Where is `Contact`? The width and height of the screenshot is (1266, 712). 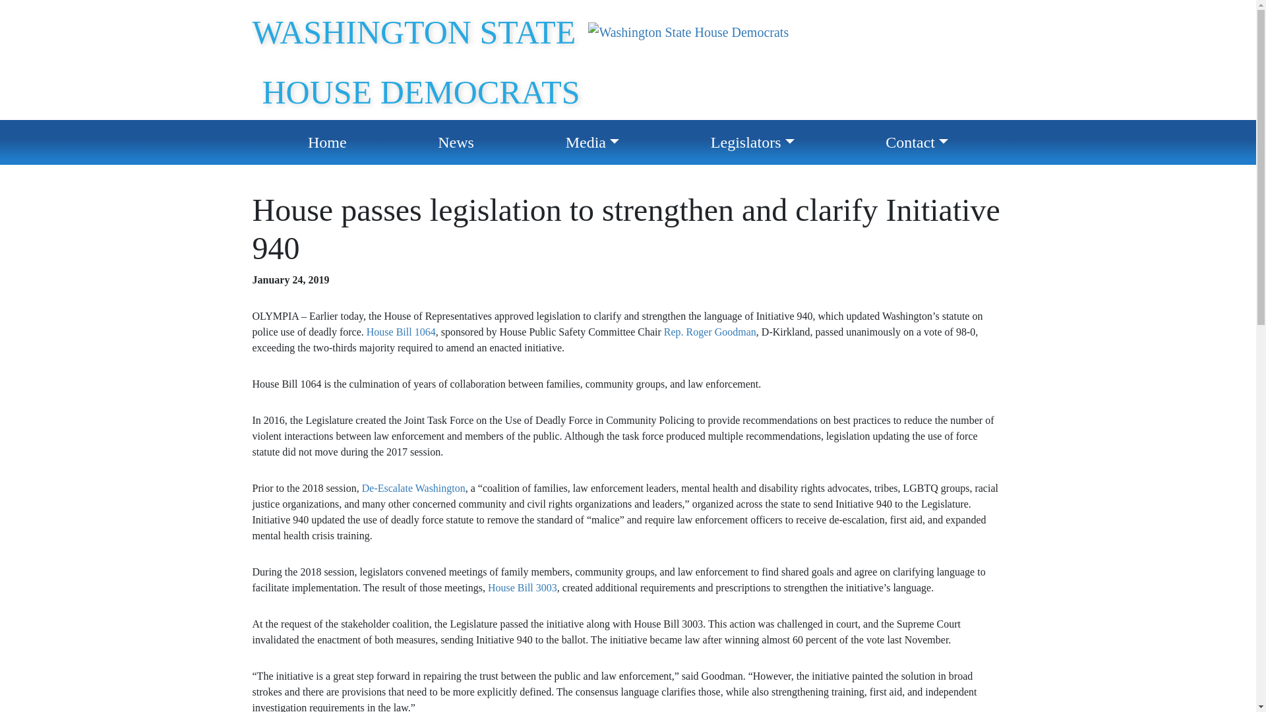 Contact is located at coordinates (917, 142).